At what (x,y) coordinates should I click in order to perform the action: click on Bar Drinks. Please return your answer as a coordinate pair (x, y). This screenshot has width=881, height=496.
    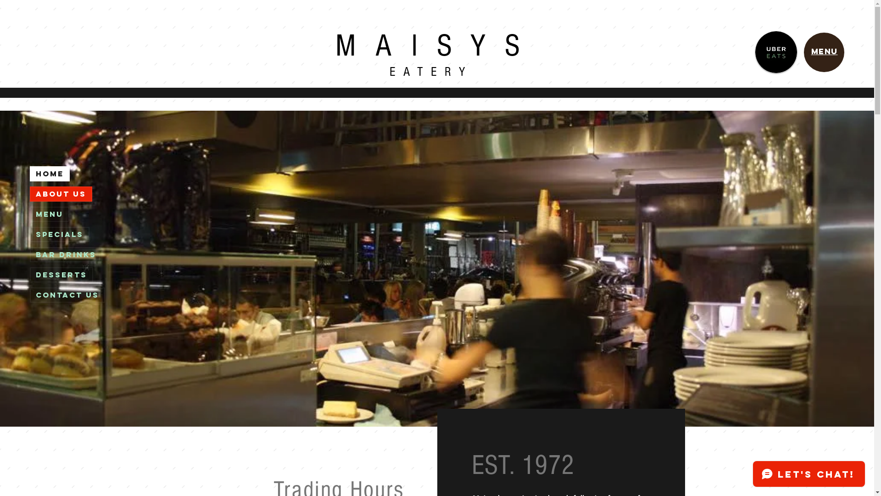
    Looking at the image, I should click on (66, 254).